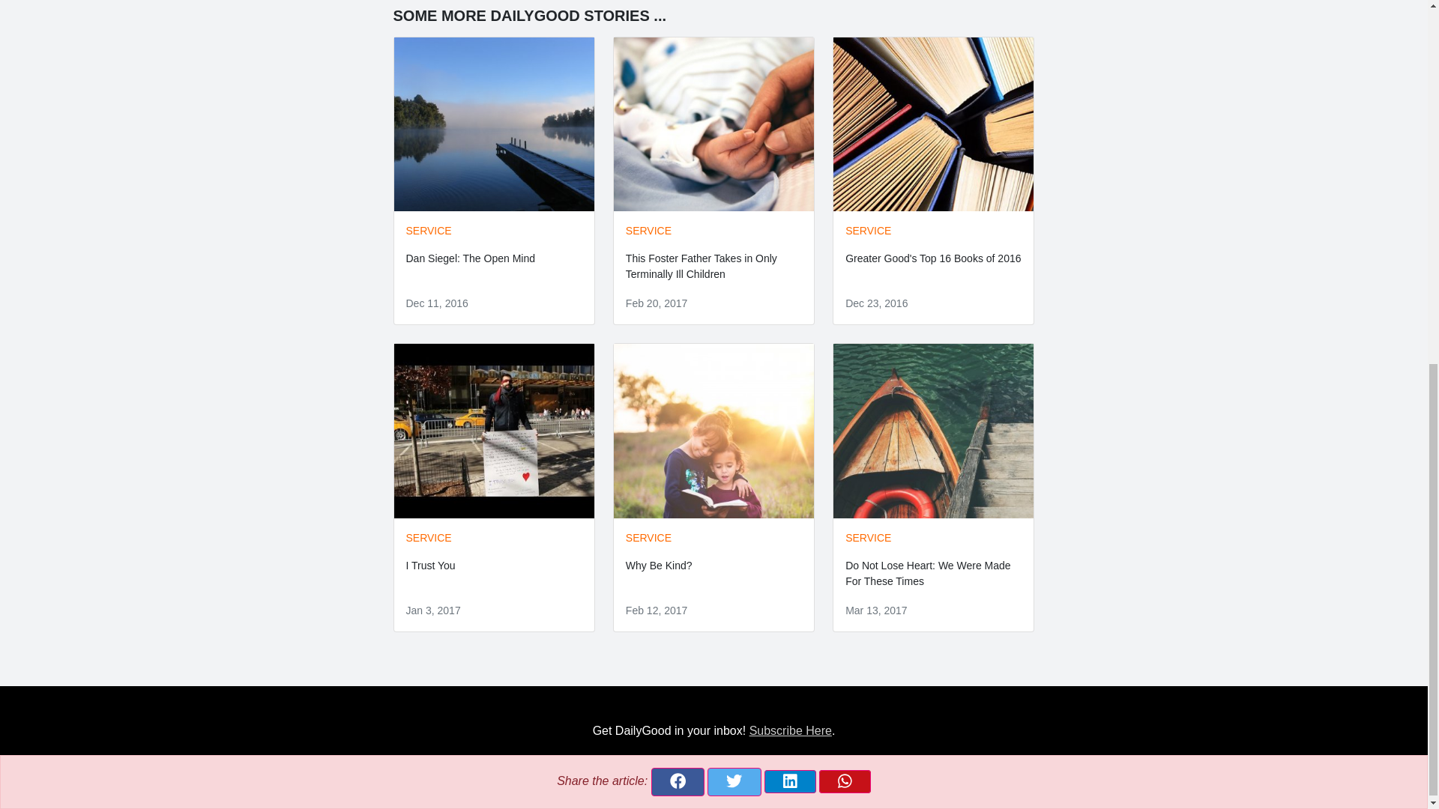 This screenshot has height=809, width=1439. I want to click on This Foster Father Takes in Only Terminally Ill Children, so click(702, 265).